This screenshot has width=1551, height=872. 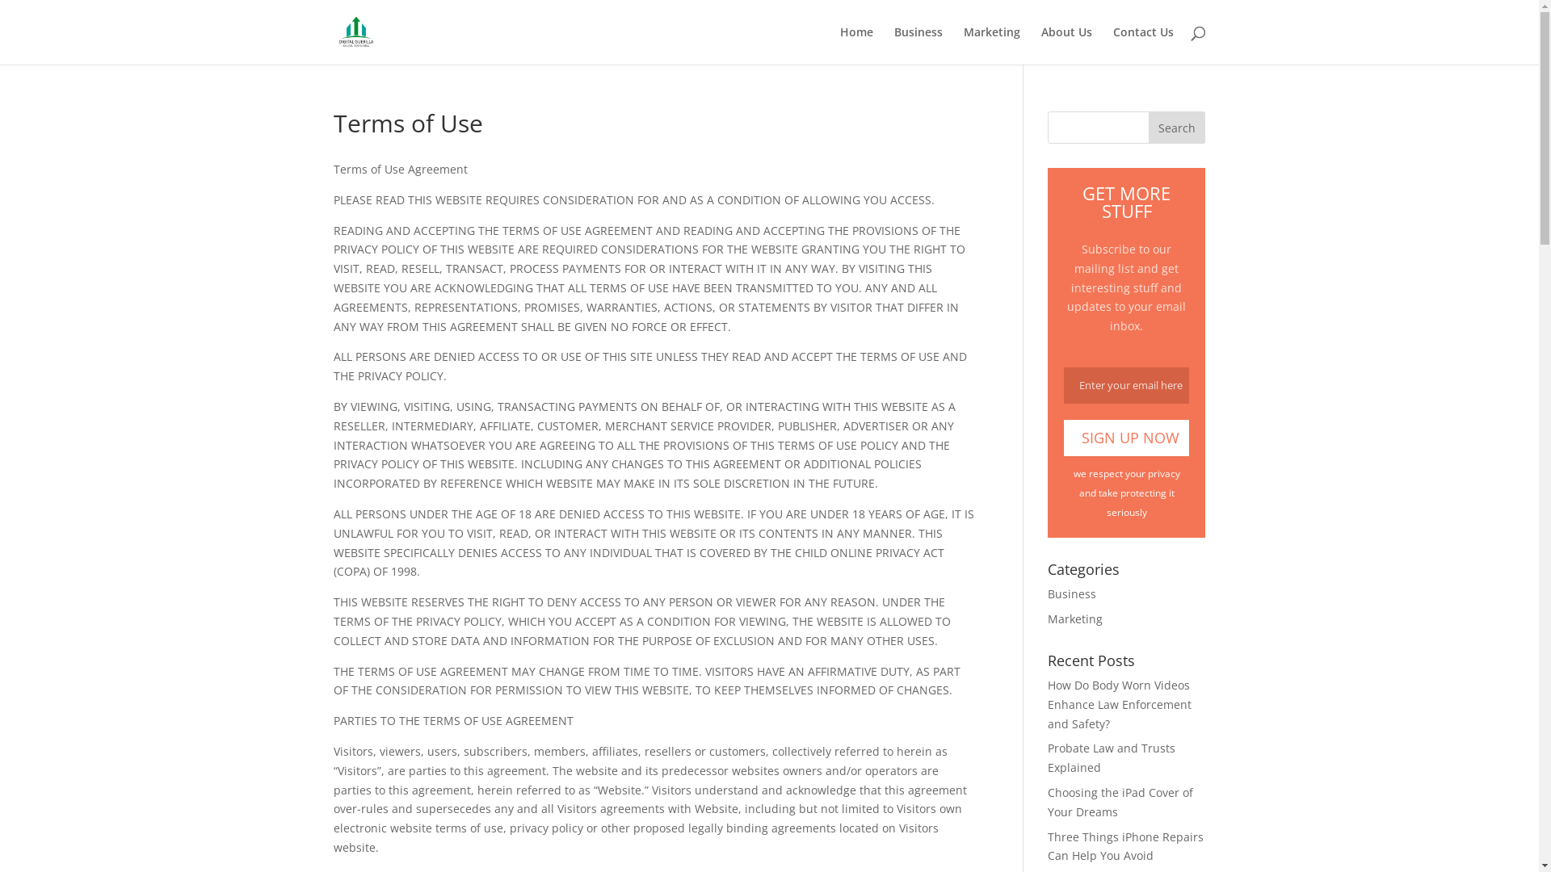 What do you see at coordinates (918, 45) in the screenshot?
I see `Business` at bounding box center [918, 45].